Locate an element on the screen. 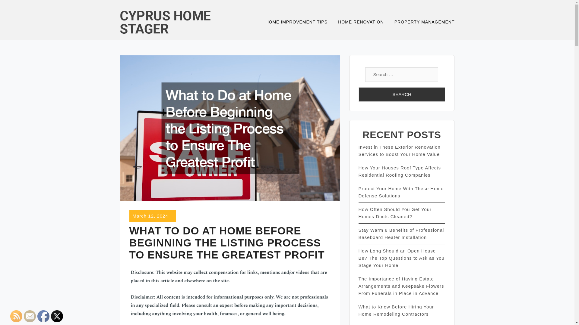 The image size is (579, 325). How Often Should You Get Your Homes Ducts Cleaned? is located at coordinates (395, 212).